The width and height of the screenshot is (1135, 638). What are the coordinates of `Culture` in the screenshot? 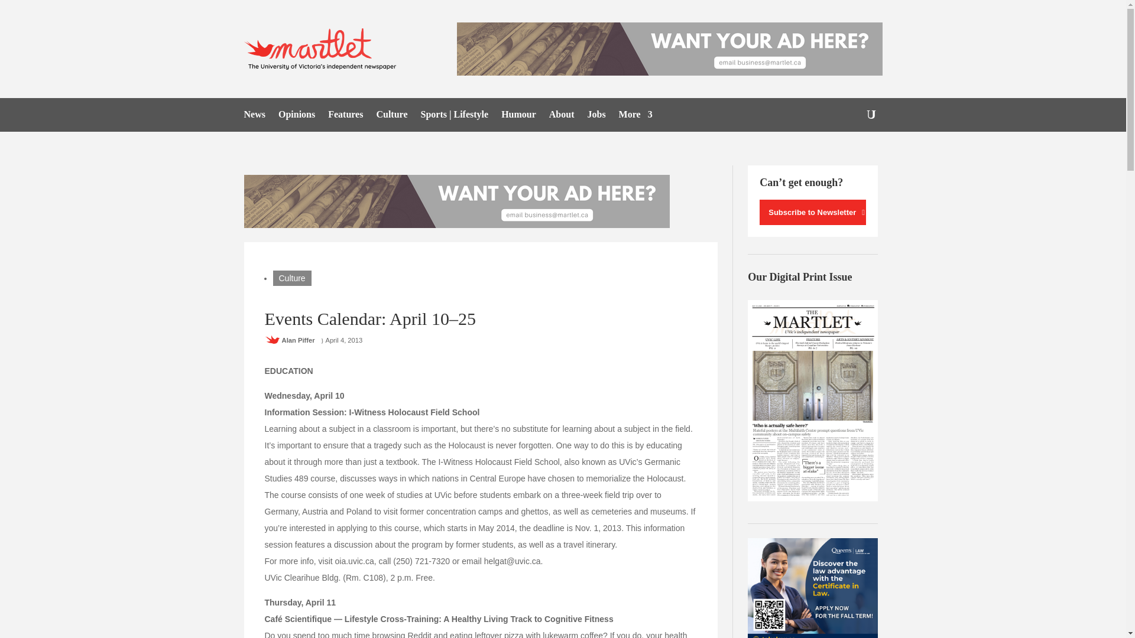 It's located at (391, 117).